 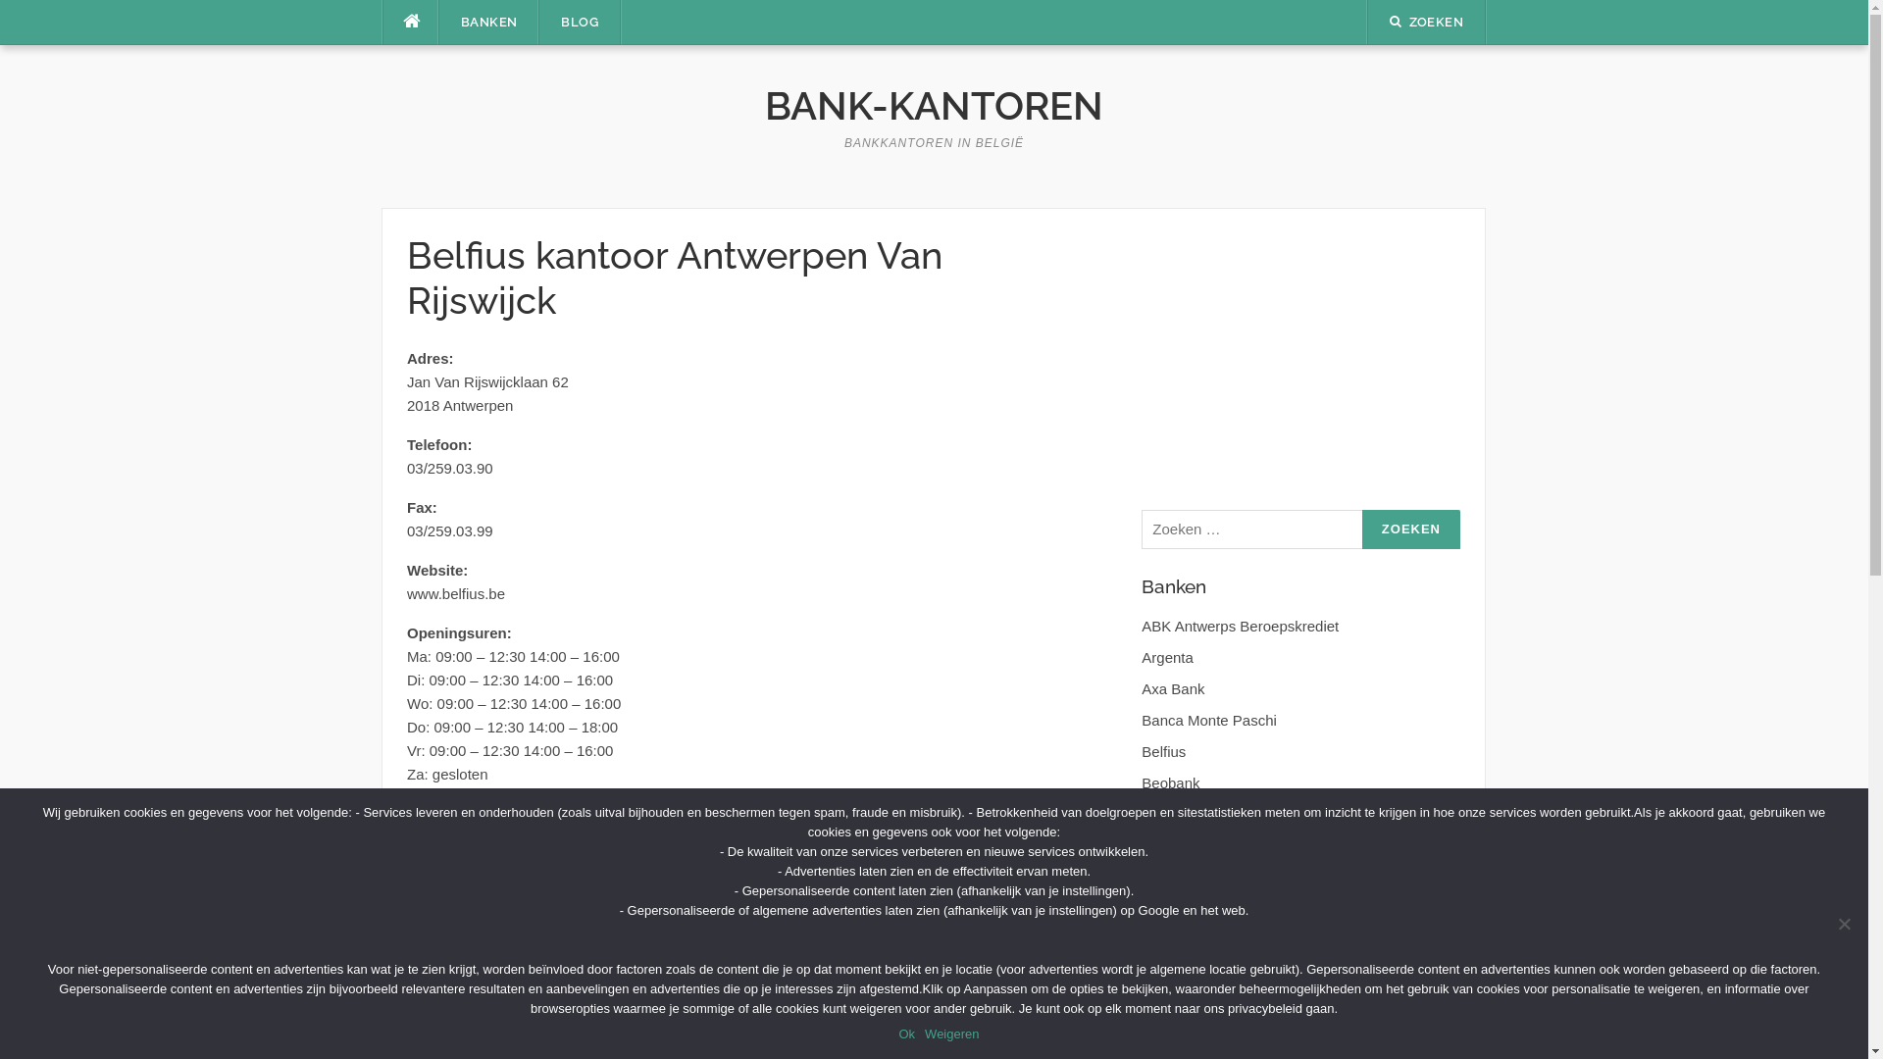 I want to click on BANKEN, so click(x=488, y=23).